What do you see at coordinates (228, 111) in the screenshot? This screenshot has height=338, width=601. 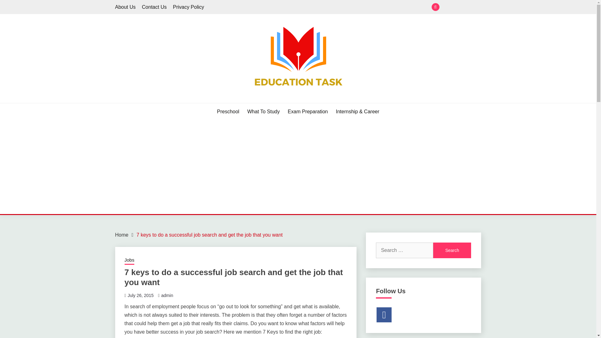 I see `Preschool` at bounding box center [228, 111].